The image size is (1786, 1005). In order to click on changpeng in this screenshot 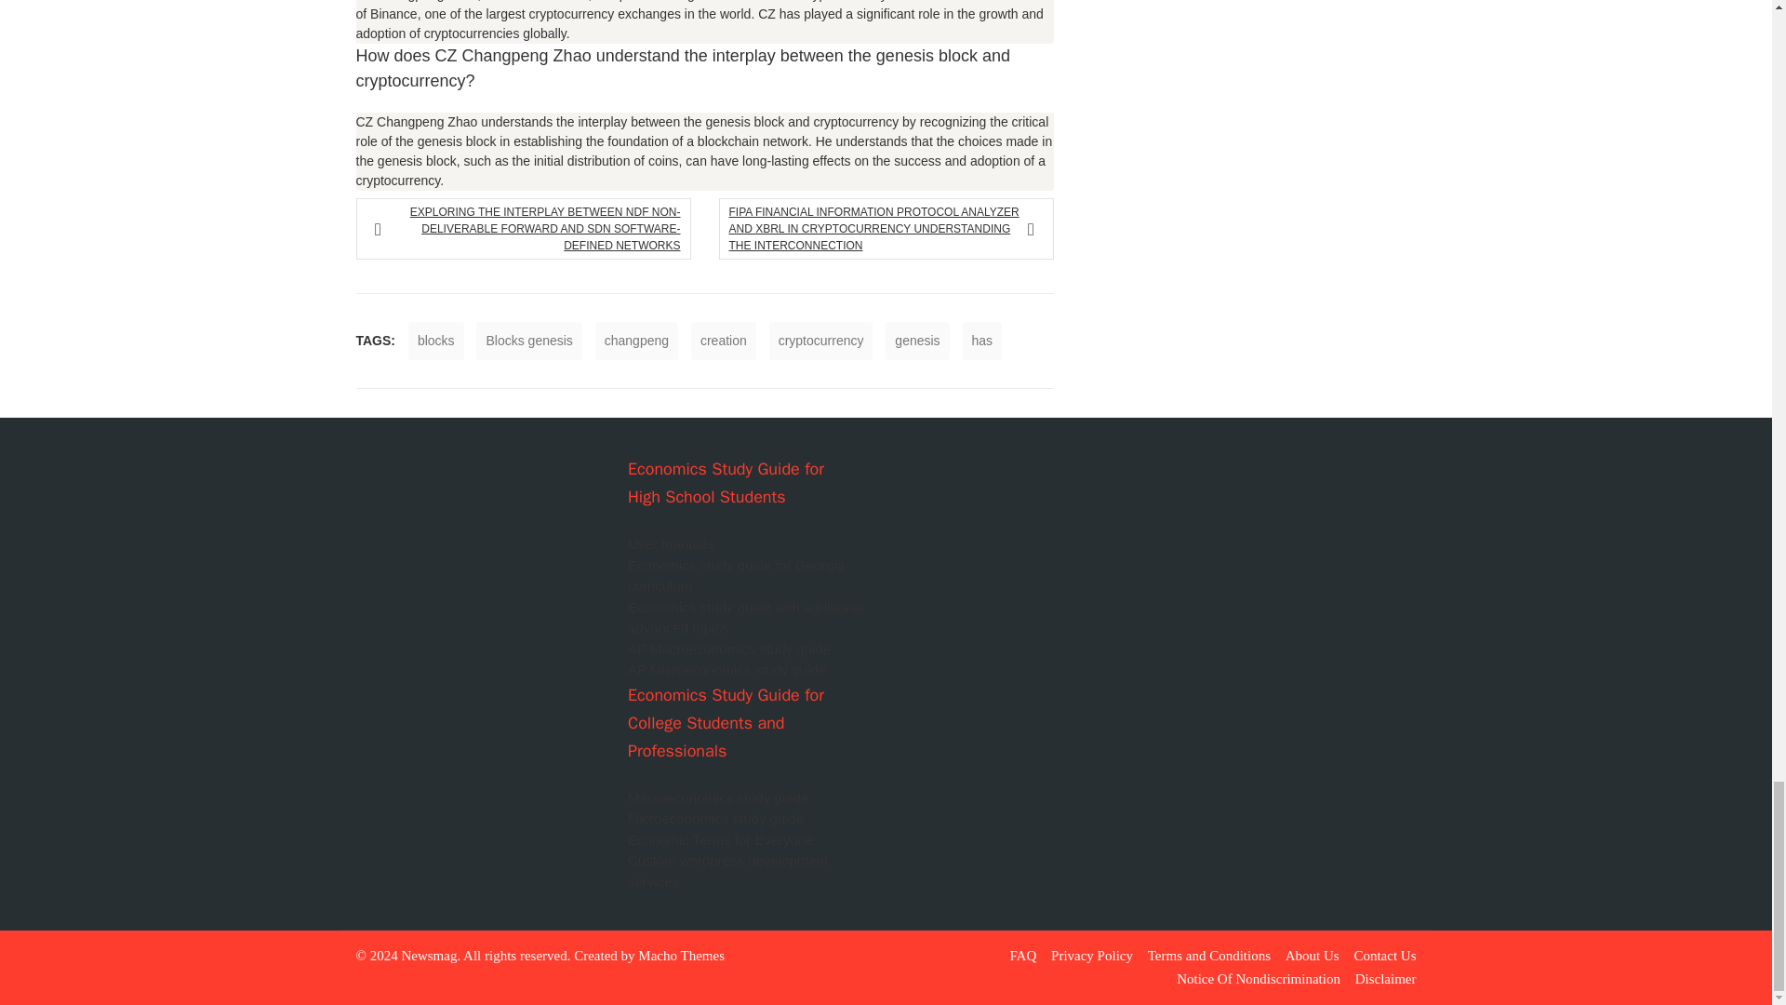, I will do `click(636, 341)`.